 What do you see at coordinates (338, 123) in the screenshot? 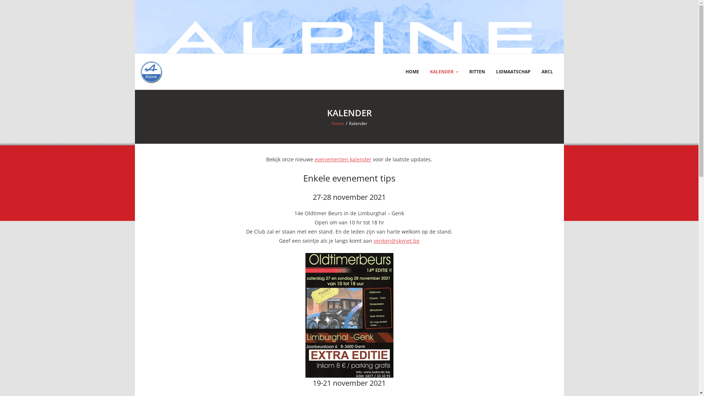
I see `Home` at bounding box center [338, 123].